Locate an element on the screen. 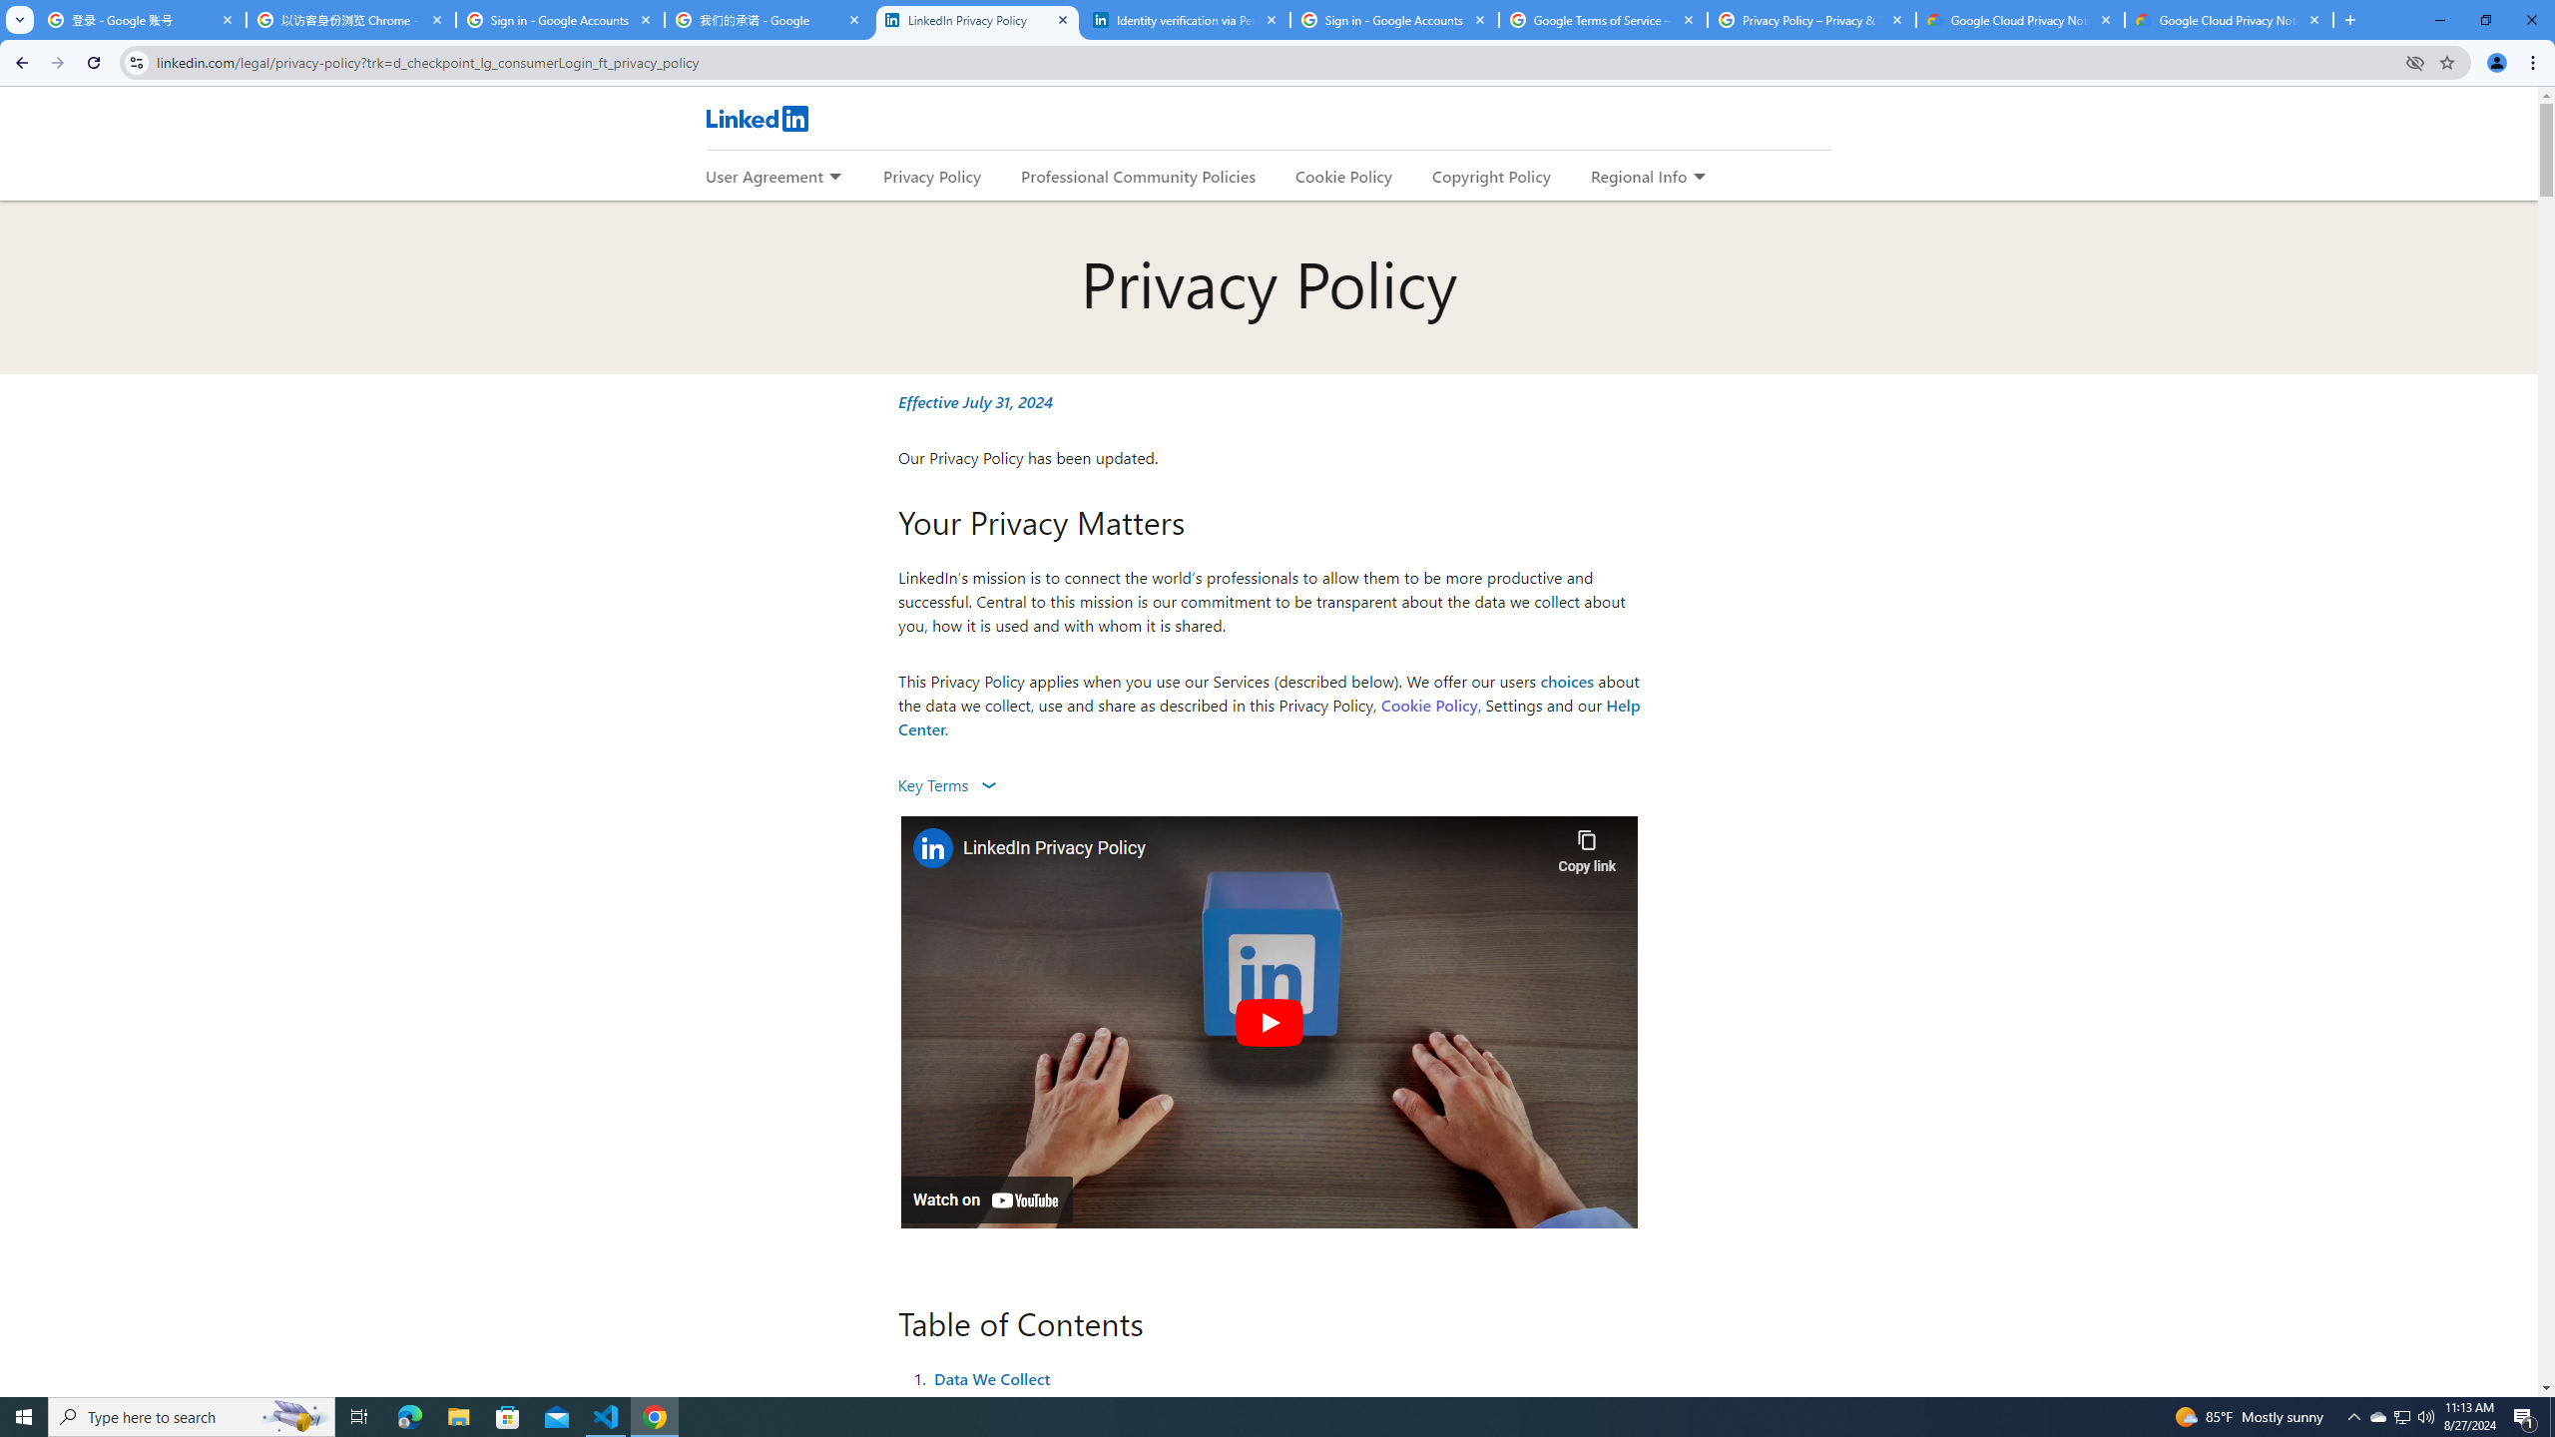 Image resolution: width=2555 pixels, height=1437 pixels. Copy link is located at coordinates (1586, 846).